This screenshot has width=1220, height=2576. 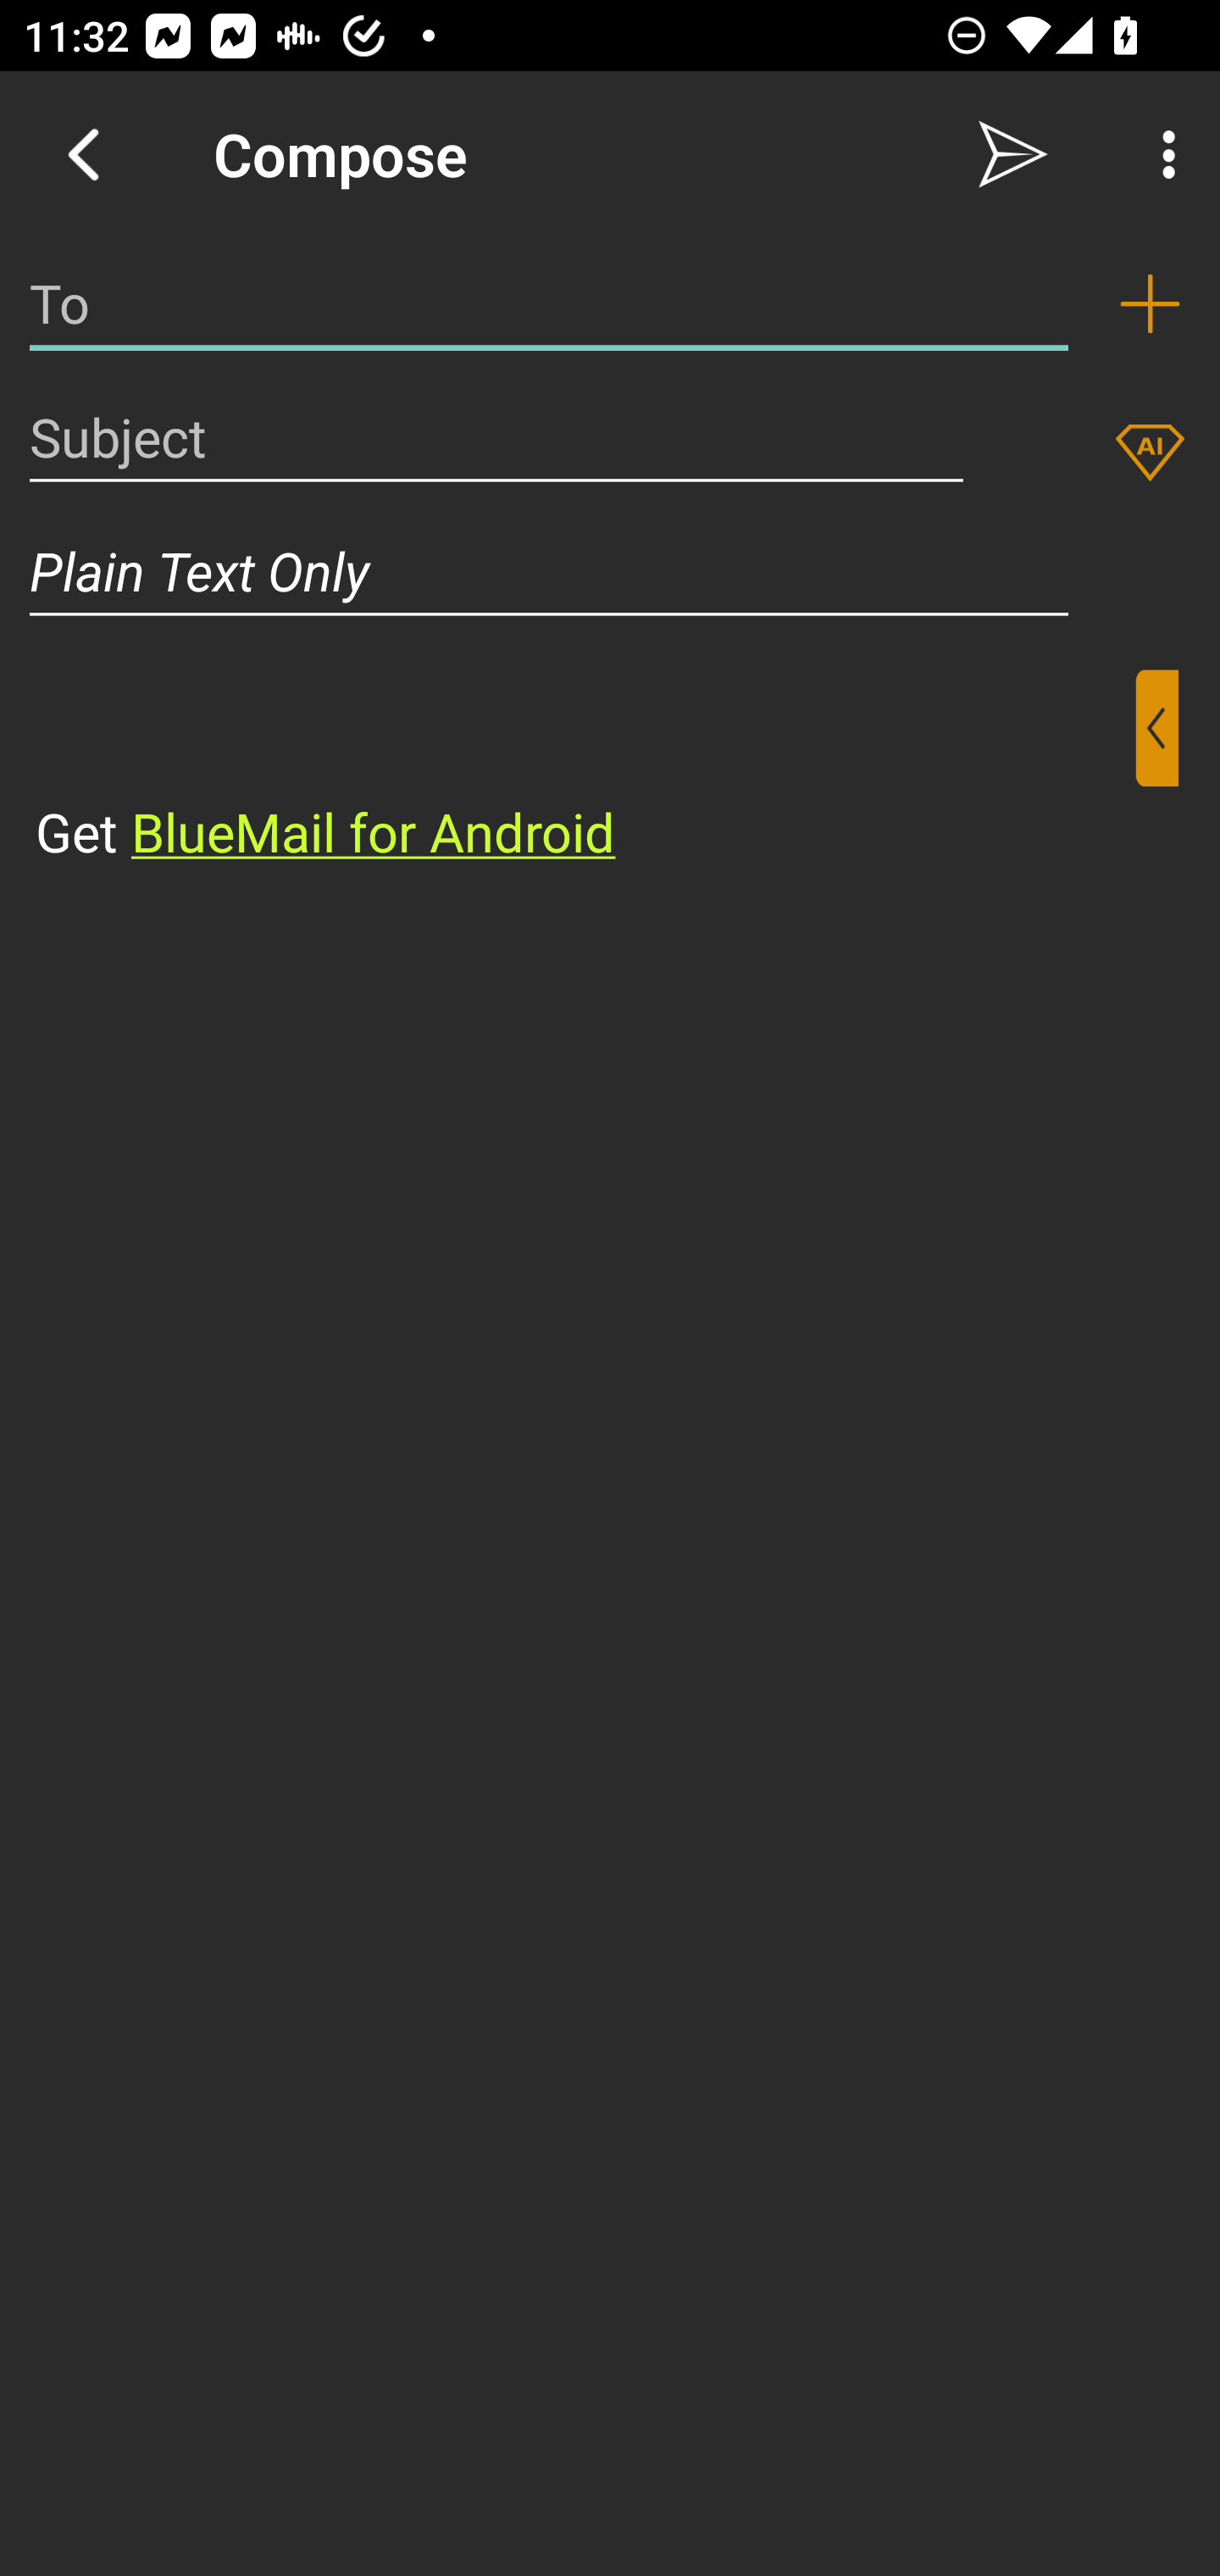 What do you see at coordinates (83, 154) in the screenshot?
I see `Navigate up` at bounding box center [83, 154].